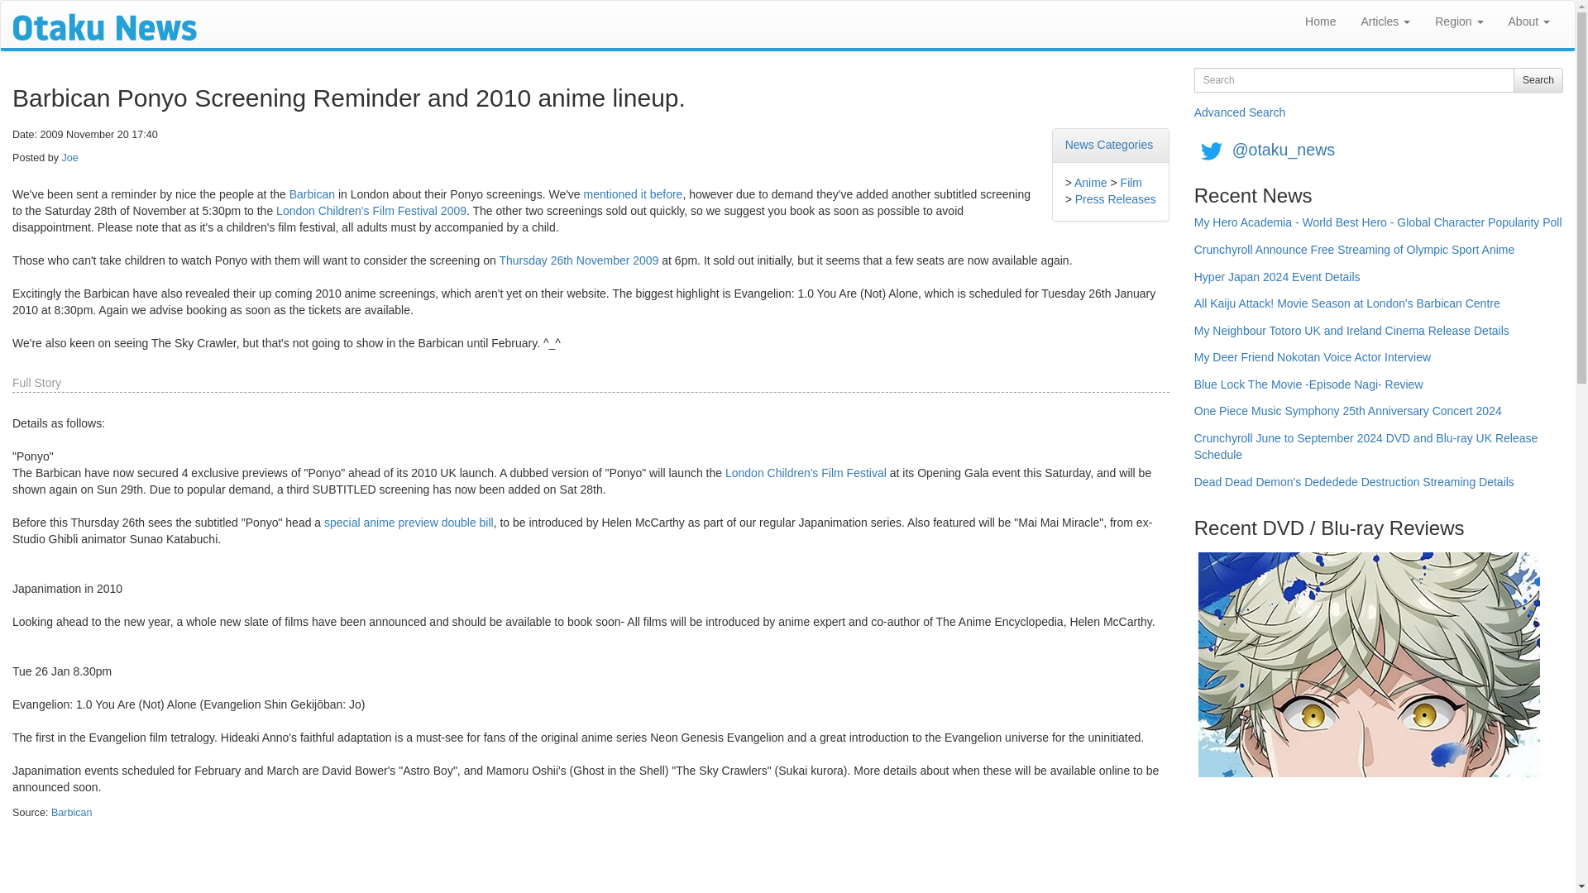 This screenshot has height=893, width=1588. Describe the element at coordinates (1110, 144) in the screenshot. I see `News Categories` at that location.